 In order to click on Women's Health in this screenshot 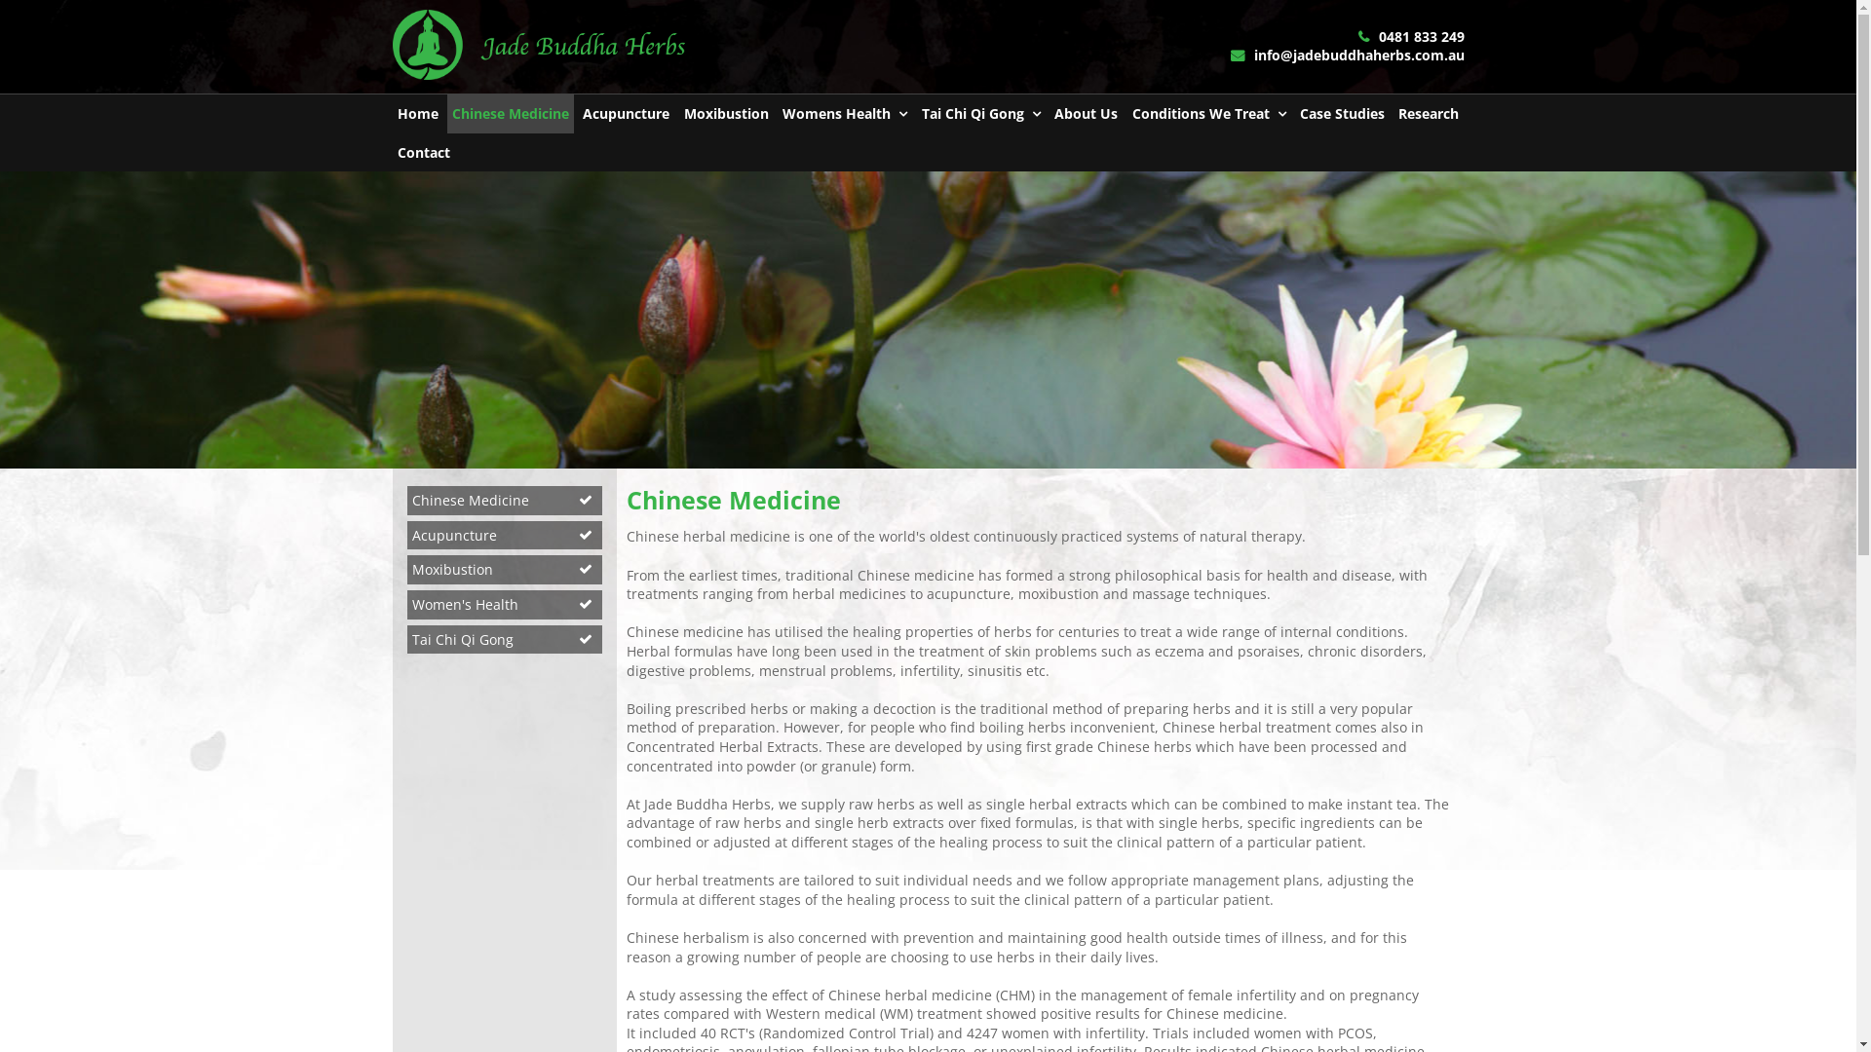, I will do `click(505, 605)`.